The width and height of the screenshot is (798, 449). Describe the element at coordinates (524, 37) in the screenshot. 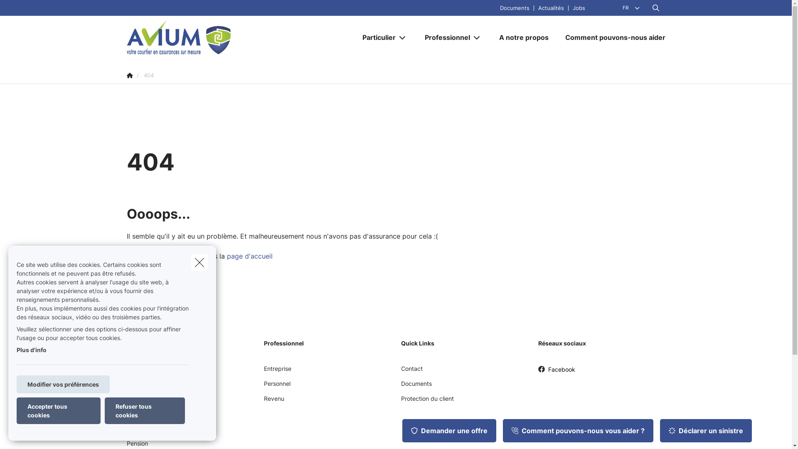

I see `A notre propos` at that location.